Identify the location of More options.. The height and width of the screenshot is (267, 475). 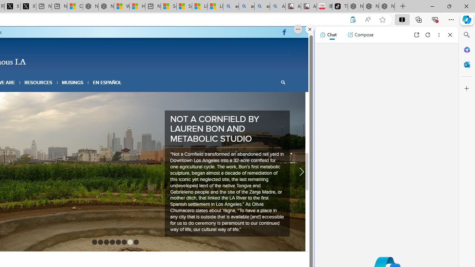
(298, 29).